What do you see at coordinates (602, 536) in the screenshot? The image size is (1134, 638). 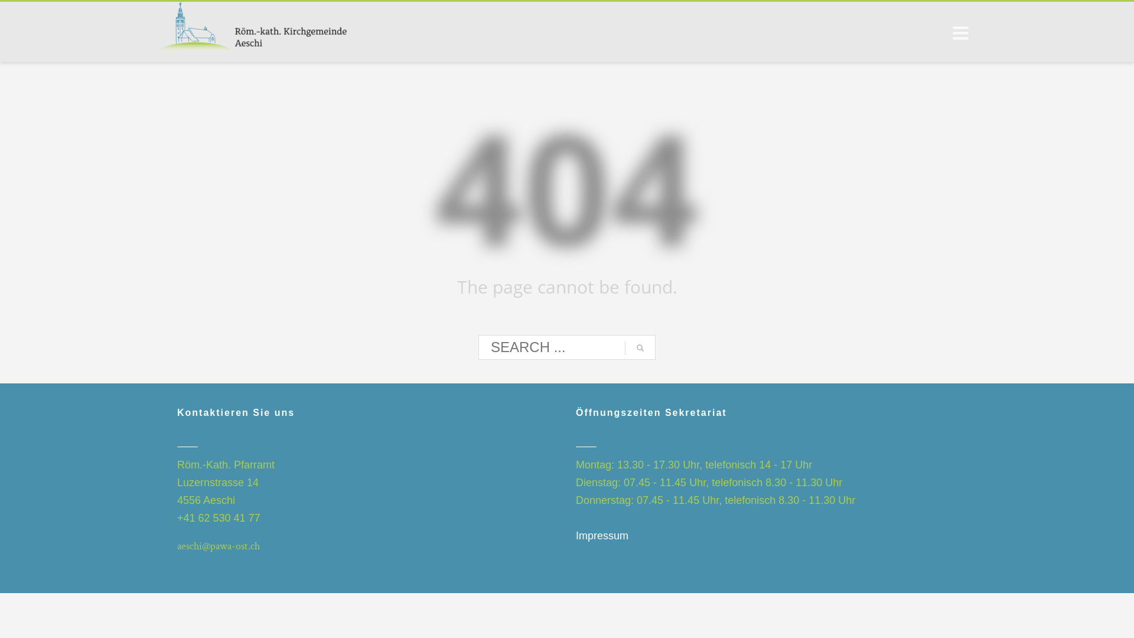 I see `Impressum` at bounding box center [602, 536].